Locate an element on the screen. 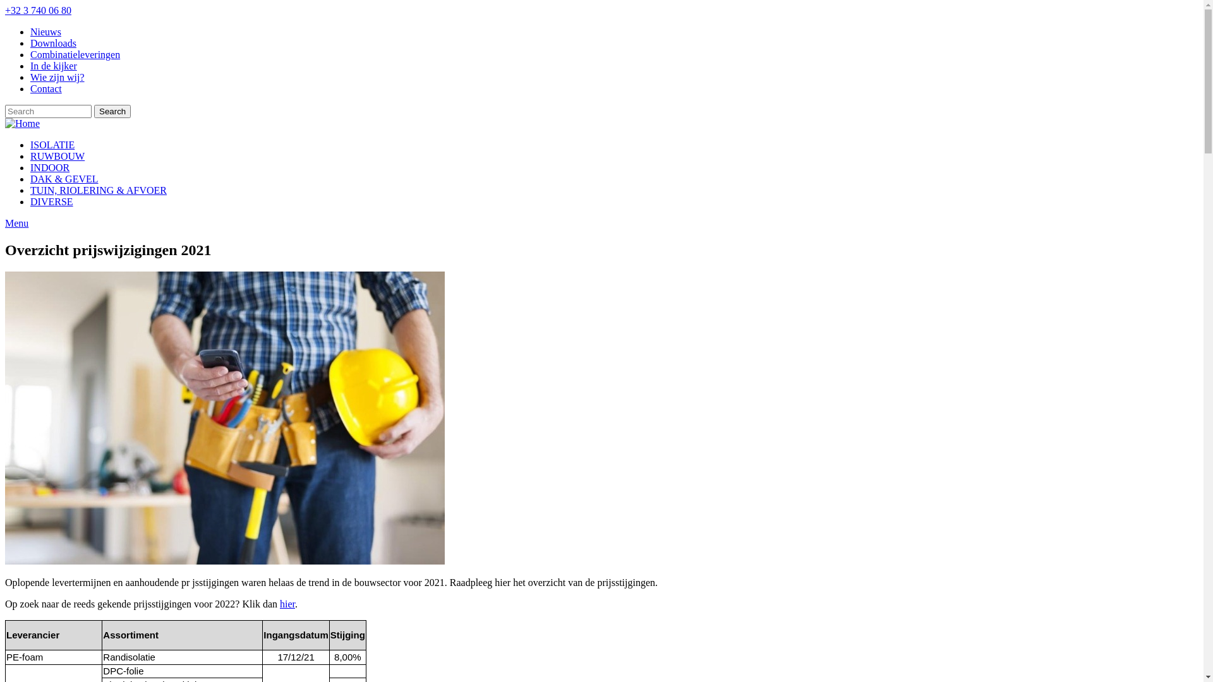  INDOOR is located at coordinates (50, 168).